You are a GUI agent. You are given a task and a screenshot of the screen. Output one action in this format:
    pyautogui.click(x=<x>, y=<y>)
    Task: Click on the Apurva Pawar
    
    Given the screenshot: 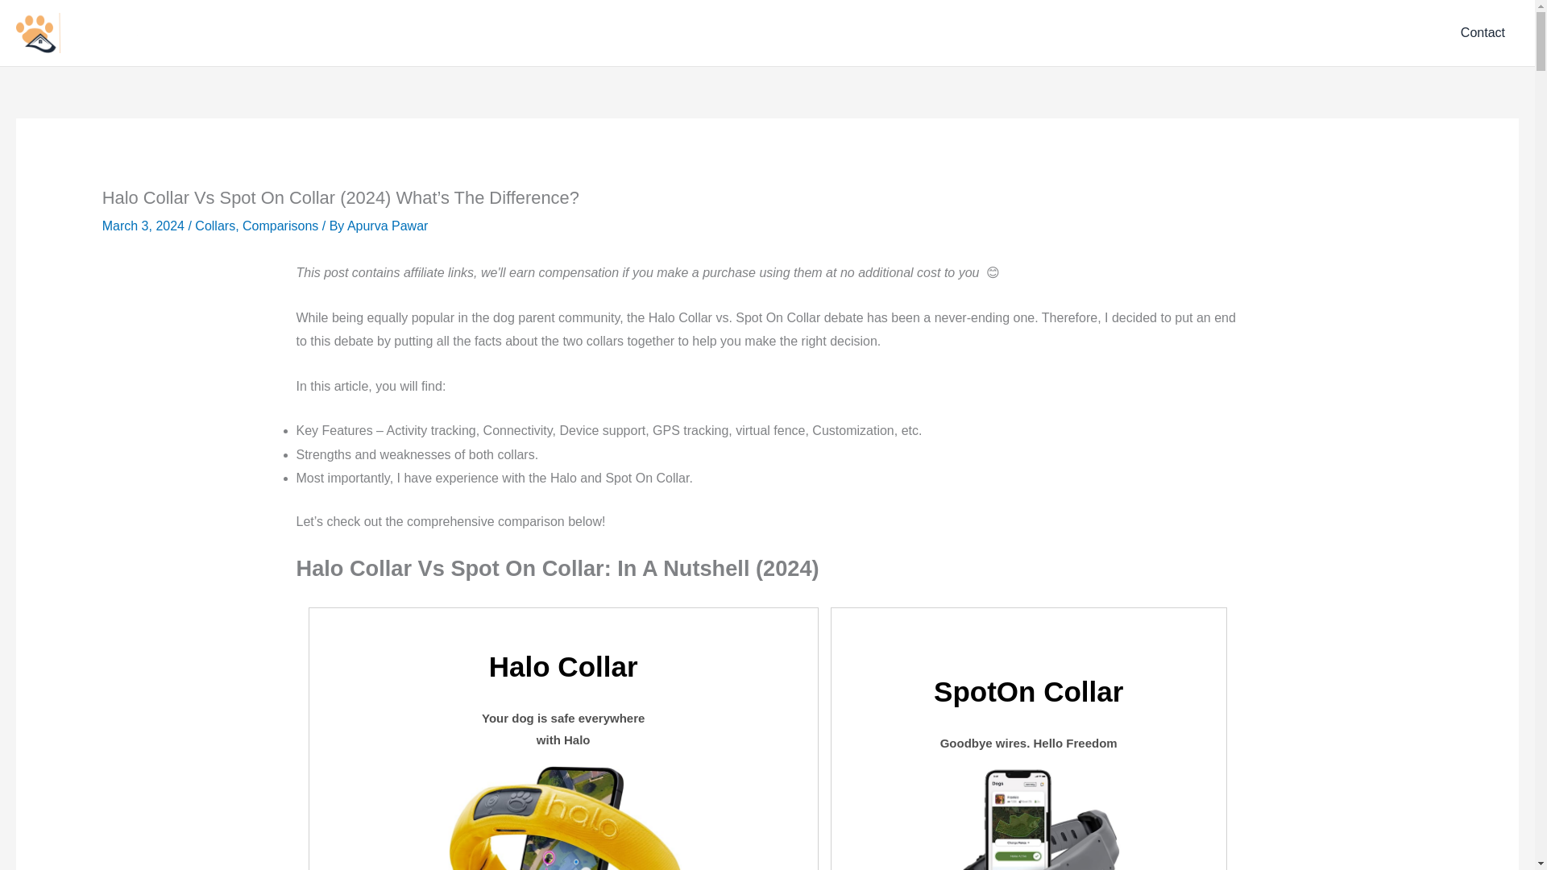 What is the action you would take?
    pyautogui.click(x=387, y=226)
    